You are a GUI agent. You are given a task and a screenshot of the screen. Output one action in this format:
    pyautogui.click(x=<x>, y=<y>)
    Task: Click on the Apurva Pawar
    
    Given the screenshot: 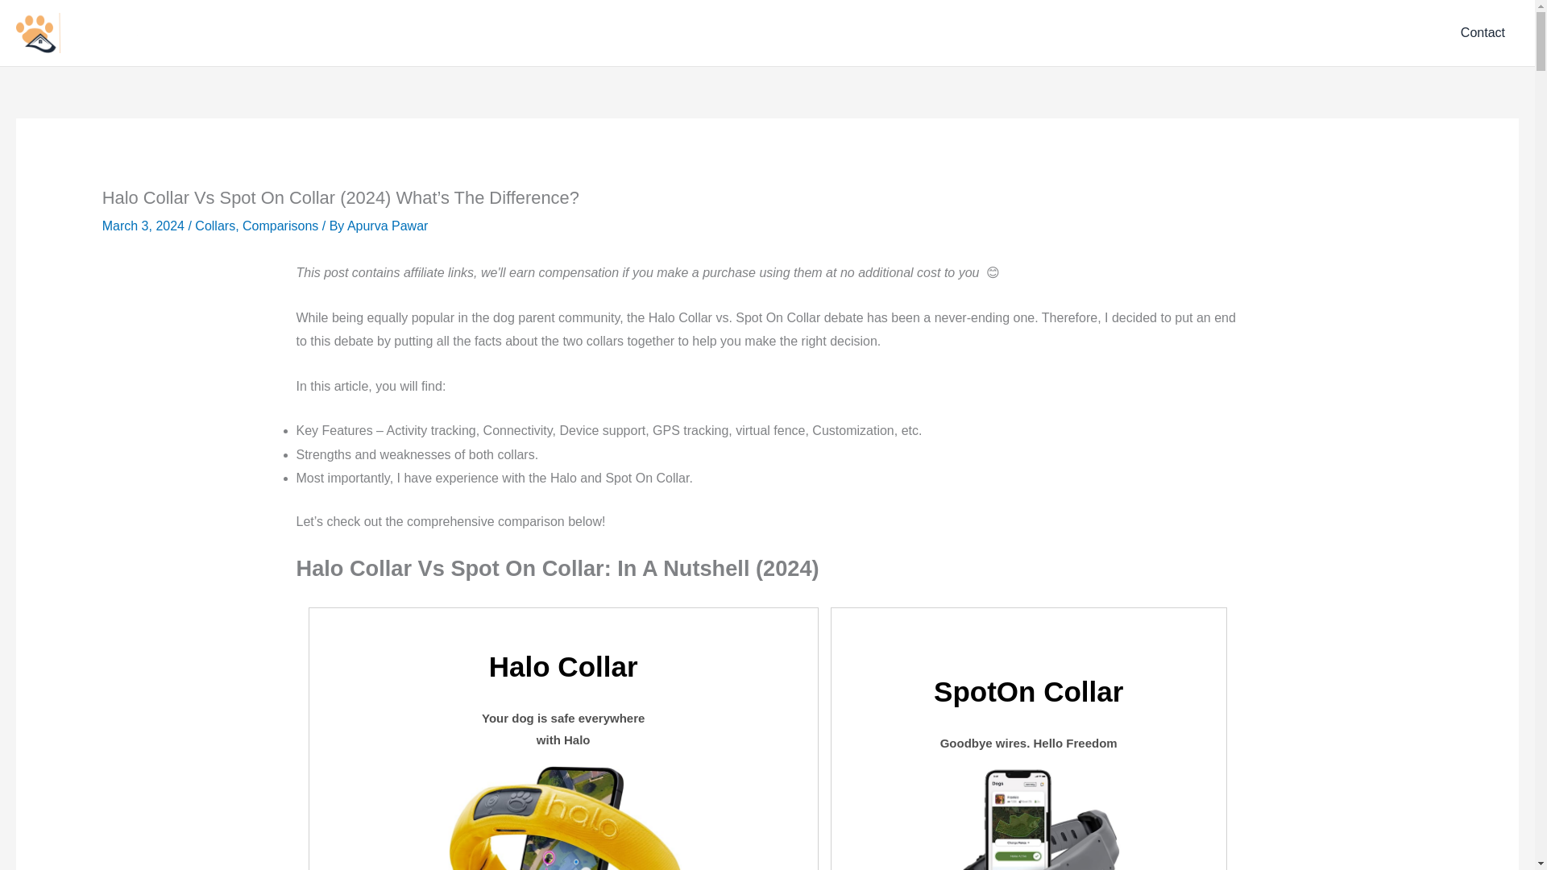 What is the action you would take?
    pyautogui.click(x=387, y=226)
    